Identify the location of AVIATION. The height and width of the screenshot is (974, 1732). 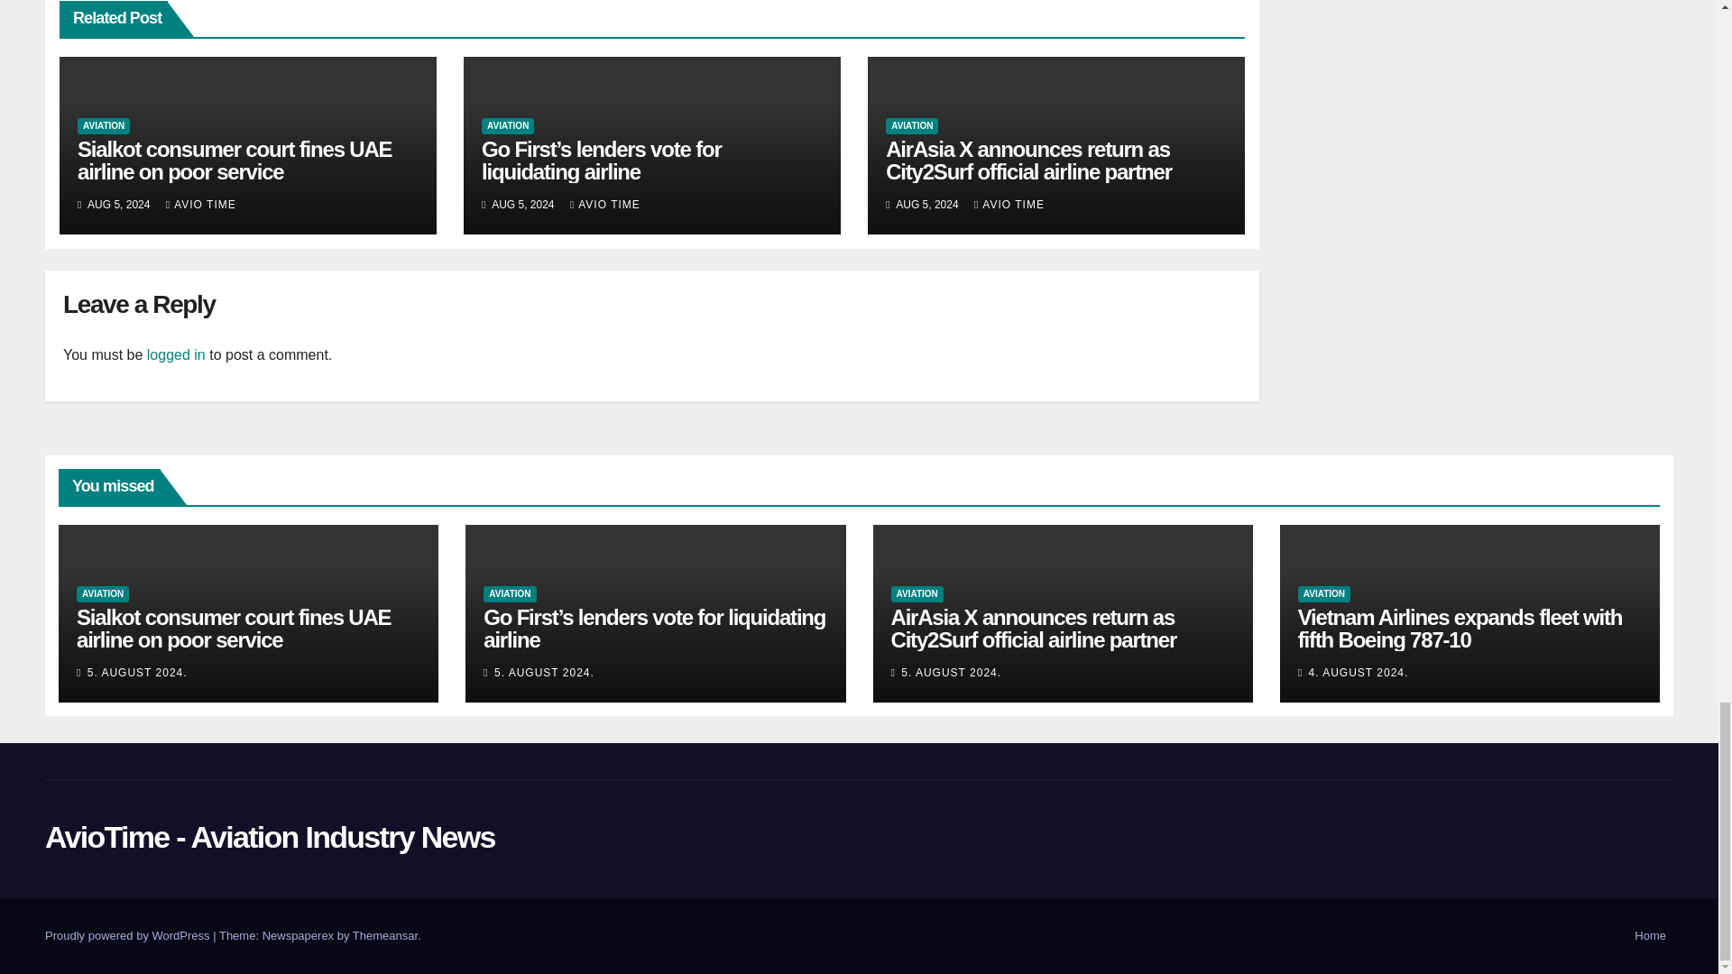
(104, 126).